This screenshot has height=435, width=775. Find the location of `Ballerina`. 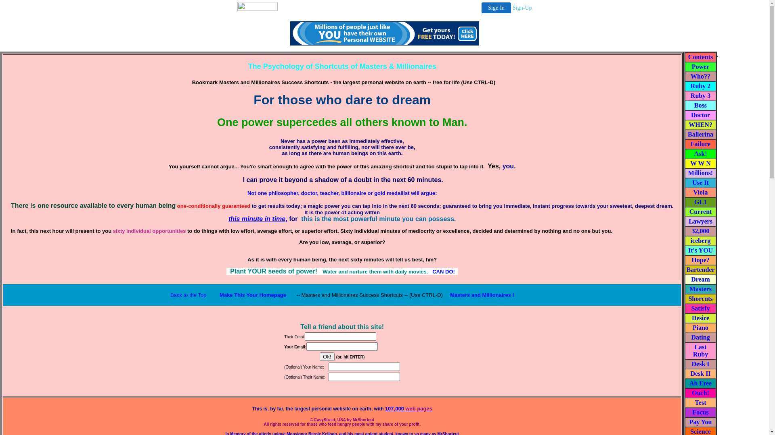

Ballerina is located at coordinates (701, 135).